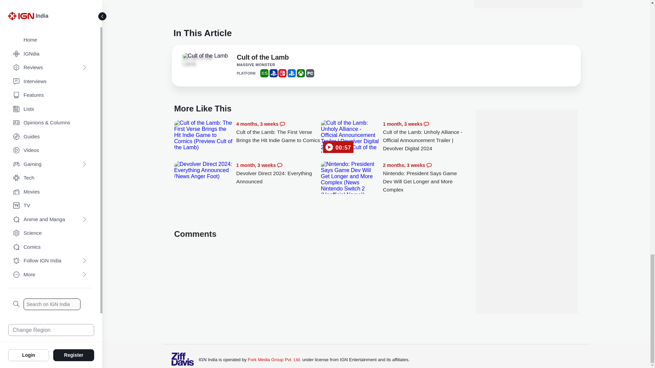  I want to click on Cult of the Lamb, so click(263, 58).